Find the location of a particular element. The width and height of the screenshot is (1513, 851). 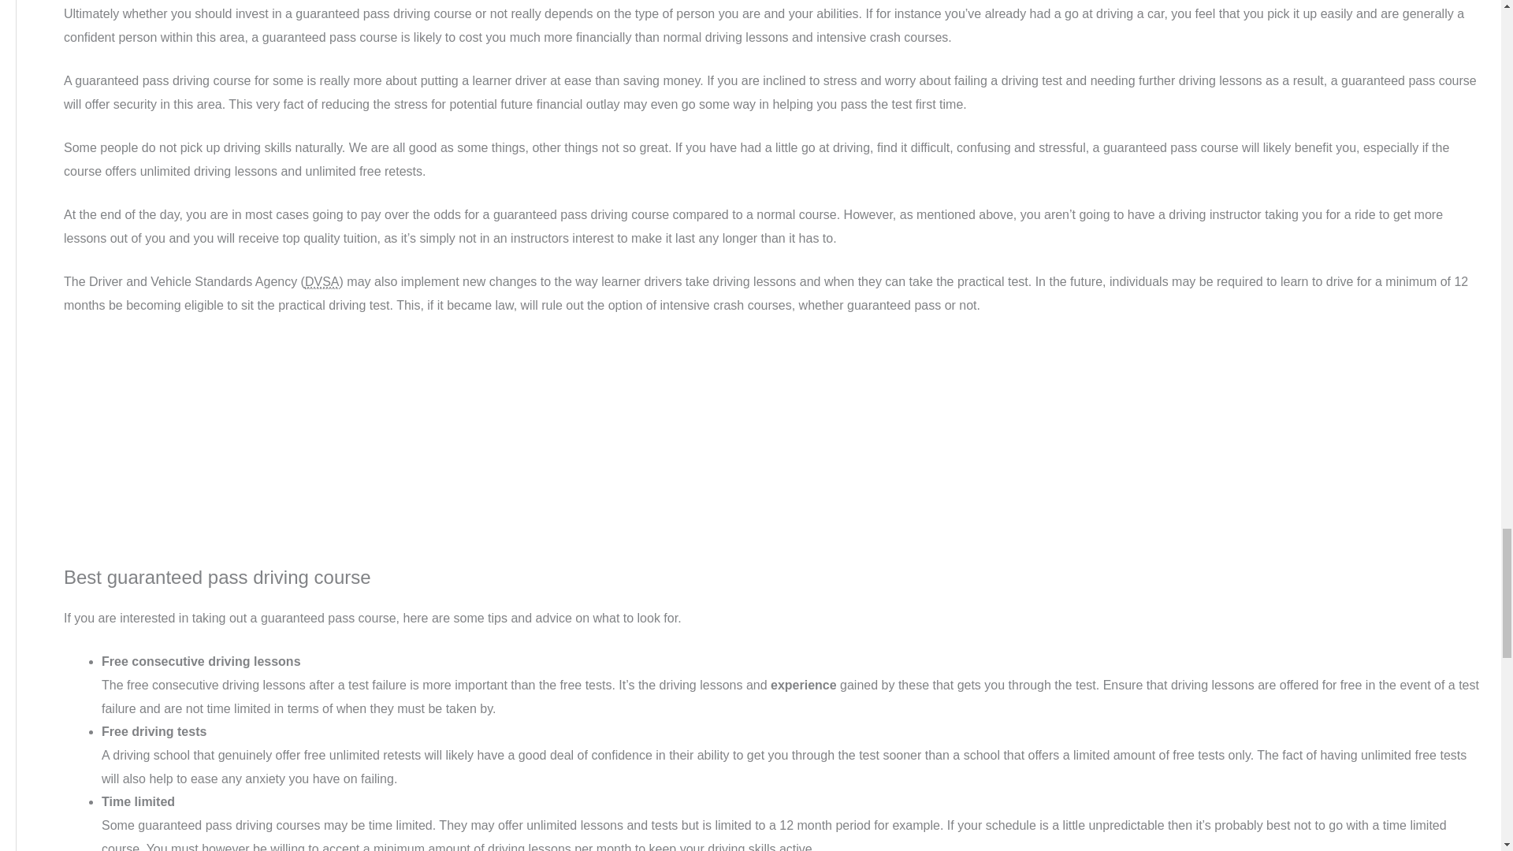

Driver and Vehicle Standards Agency is located at coordinates (322, 282).